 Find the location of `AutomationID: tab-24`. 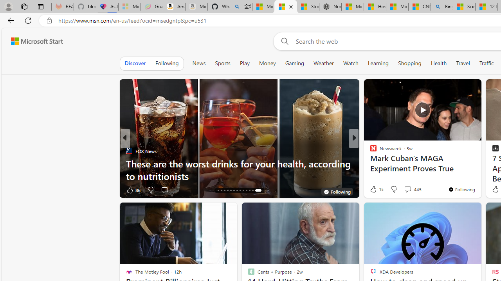

AutomationID: tab-24 is located at coordinates (250, 190).